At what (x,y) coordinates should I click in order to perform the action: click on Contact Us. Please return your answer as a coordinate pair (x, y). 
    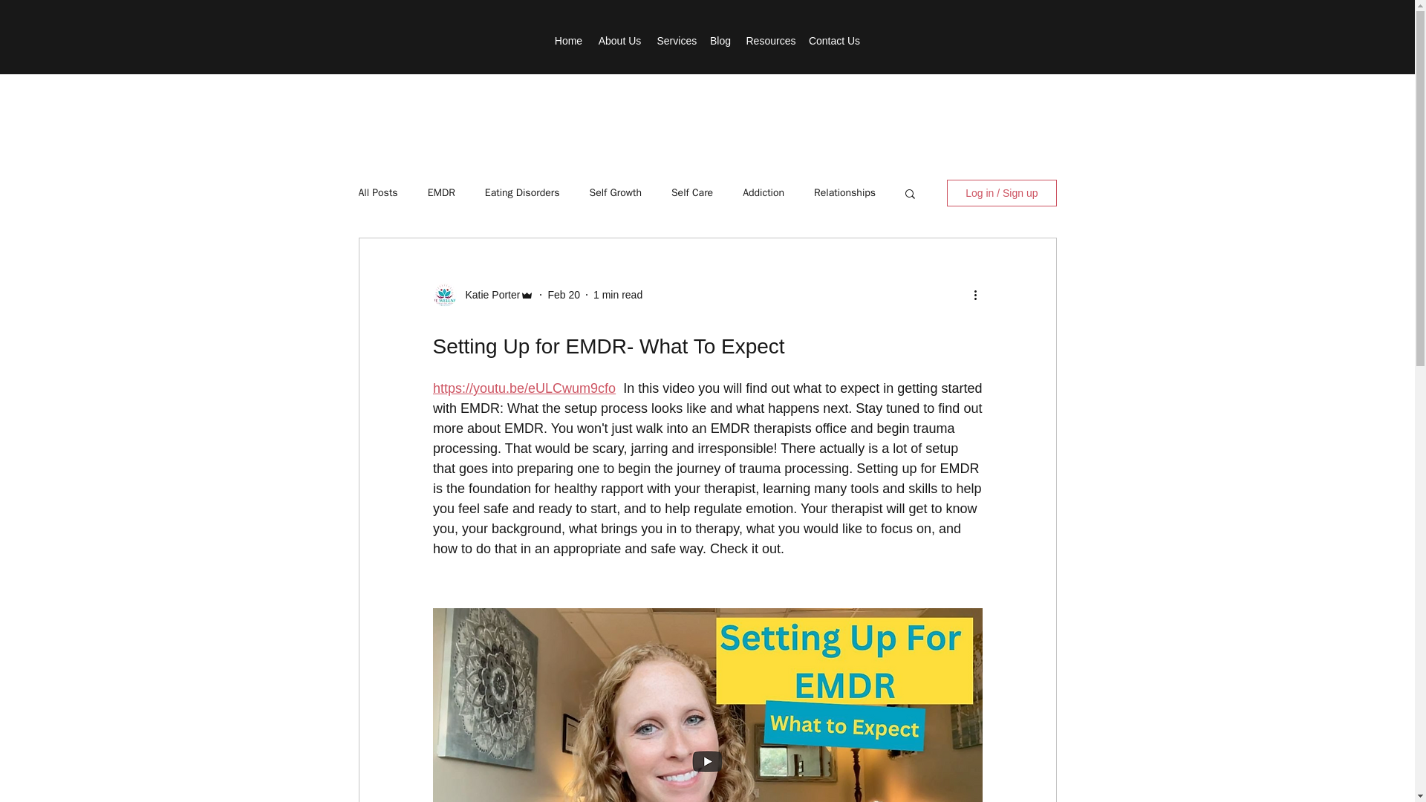
    Looking at the image, I should click on (833, 40).